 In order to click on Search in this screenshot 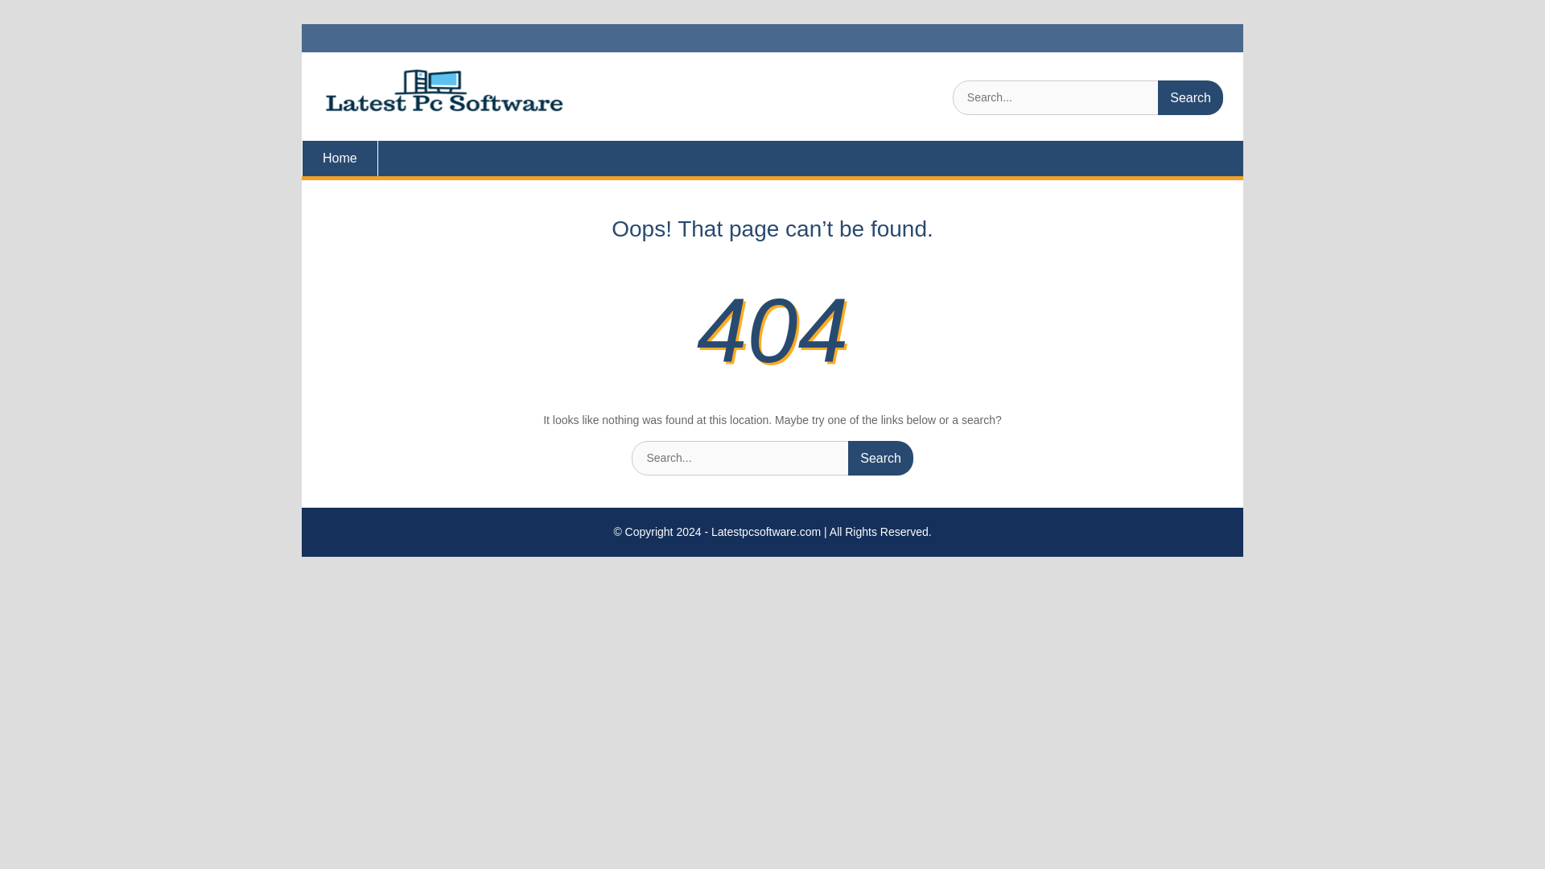, I will do `click(880, 457)`.